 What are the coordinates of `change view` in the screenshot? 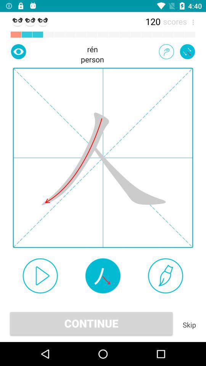 It's located at (18, 51).